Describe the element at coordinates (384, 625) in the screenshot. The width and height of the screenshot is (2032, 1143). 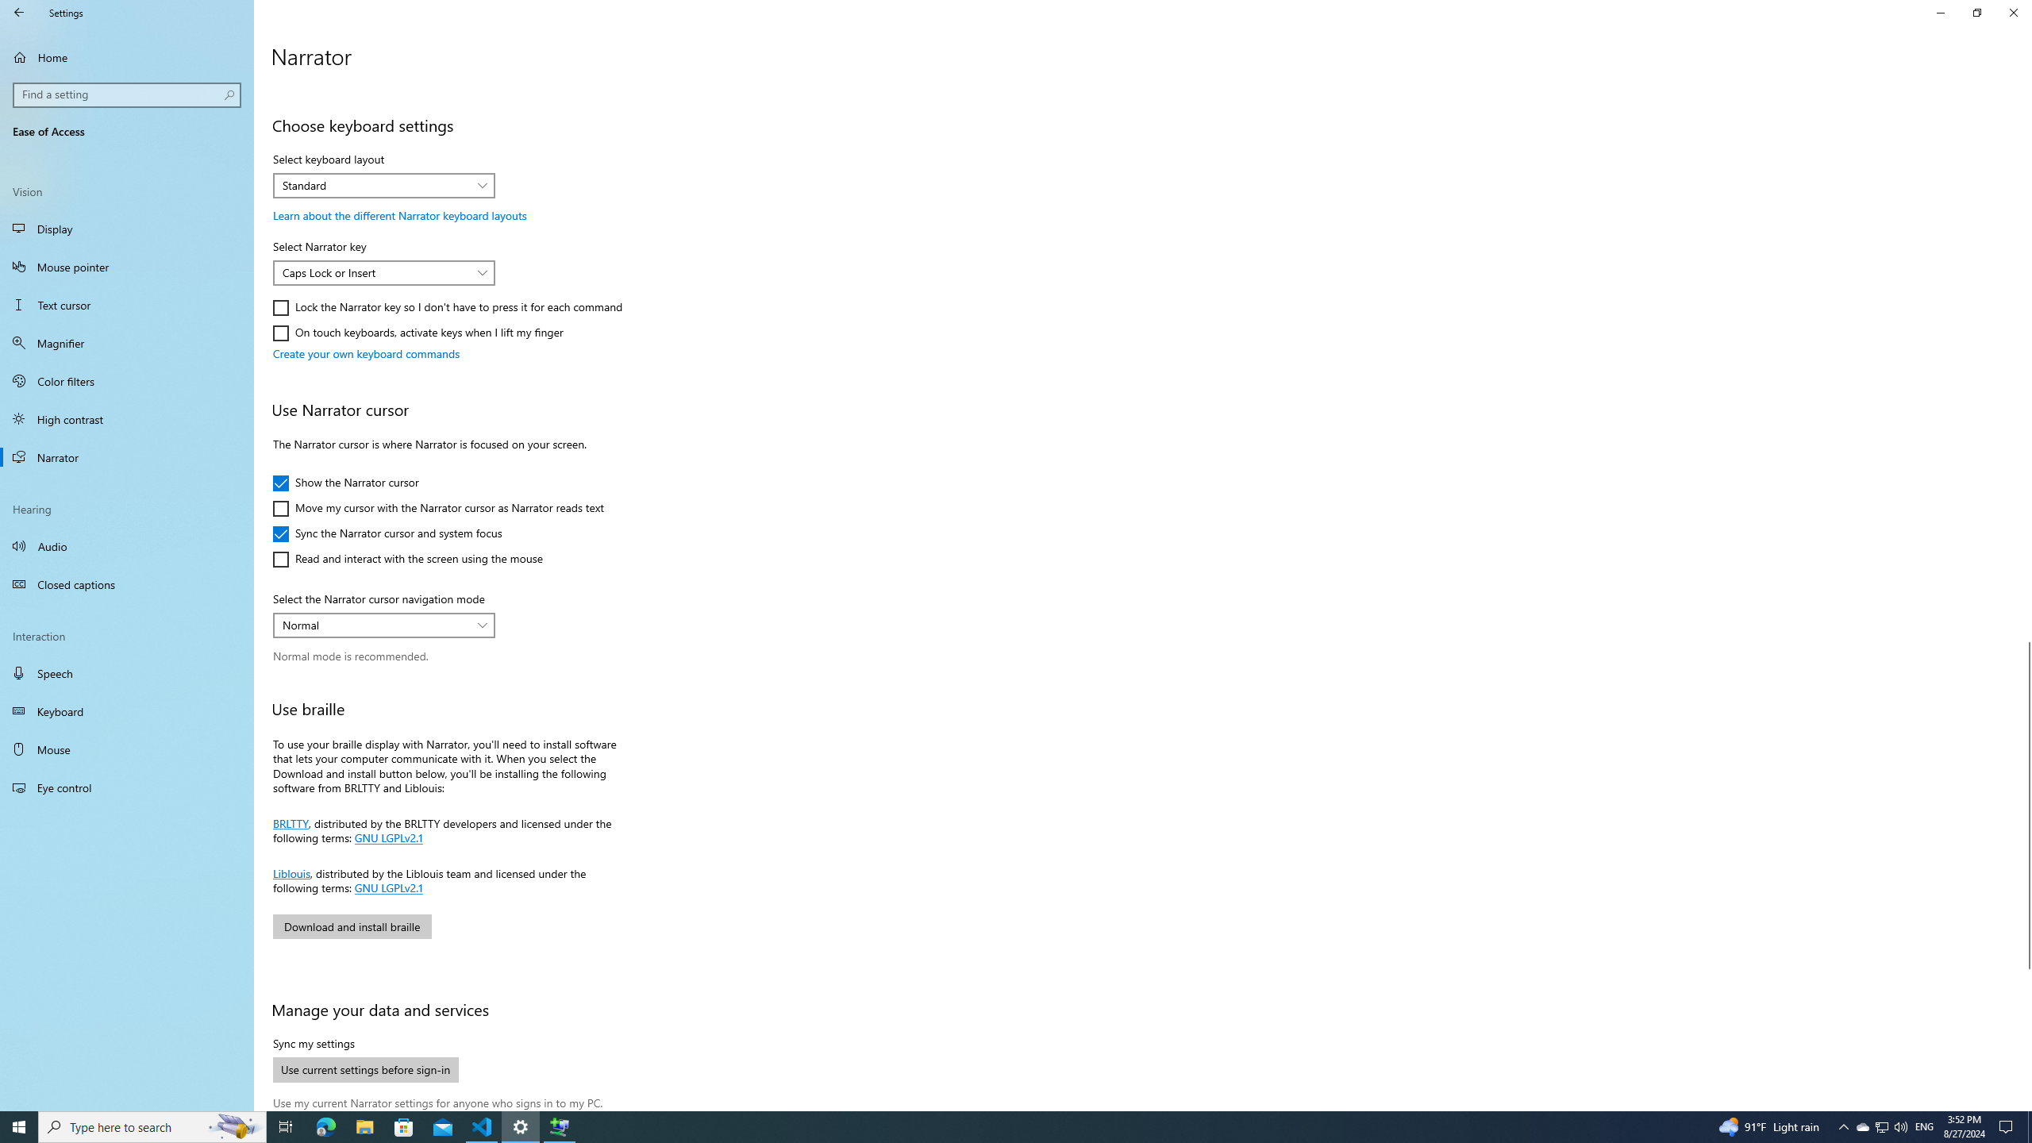
I see `Select the Narrator cursor navigation mode` at that location.